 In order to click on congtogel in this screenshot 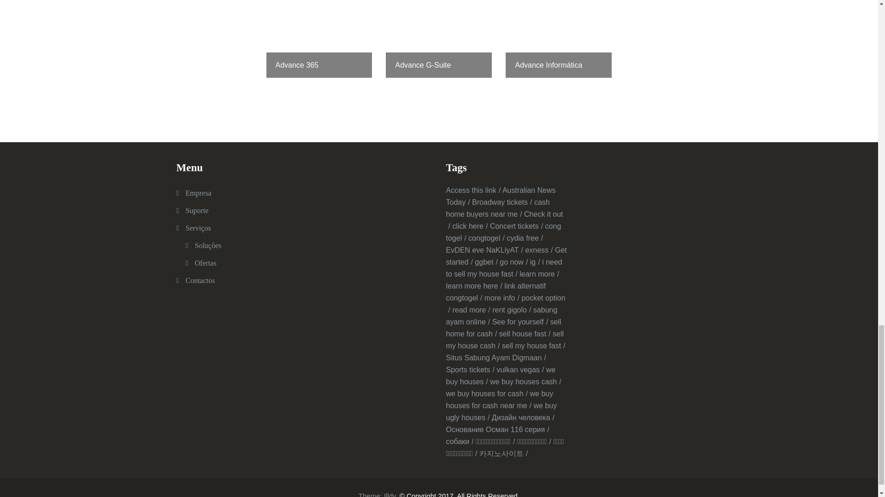, I will do `click(486, 237)`.